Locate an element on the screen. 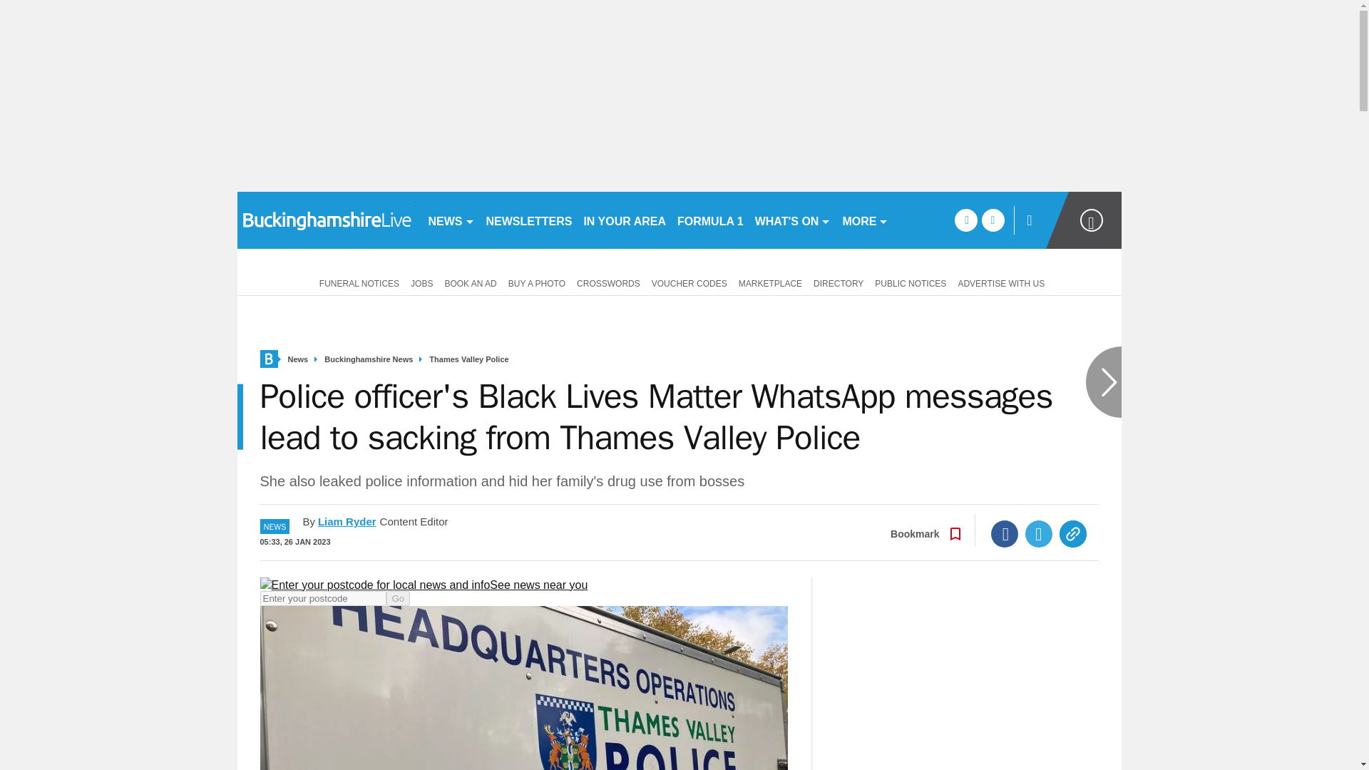 This screenshot has height=770, width=1369. IN YOUR AREA is located at coordinates (625, 220).